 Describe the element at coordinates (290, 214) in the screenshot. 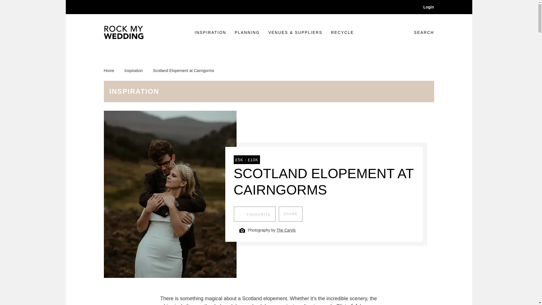

I see `Inspiration` at that location.